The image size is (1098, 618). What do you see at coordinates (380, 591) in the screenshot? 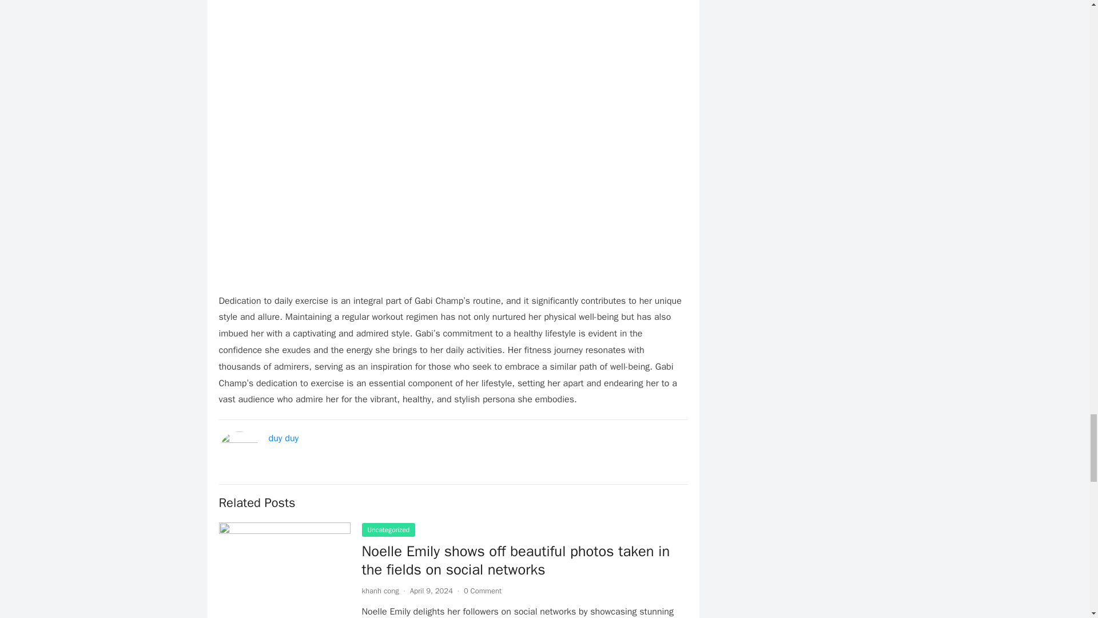
I see `Posts by khanh cong` at bounding box center [380, 591].